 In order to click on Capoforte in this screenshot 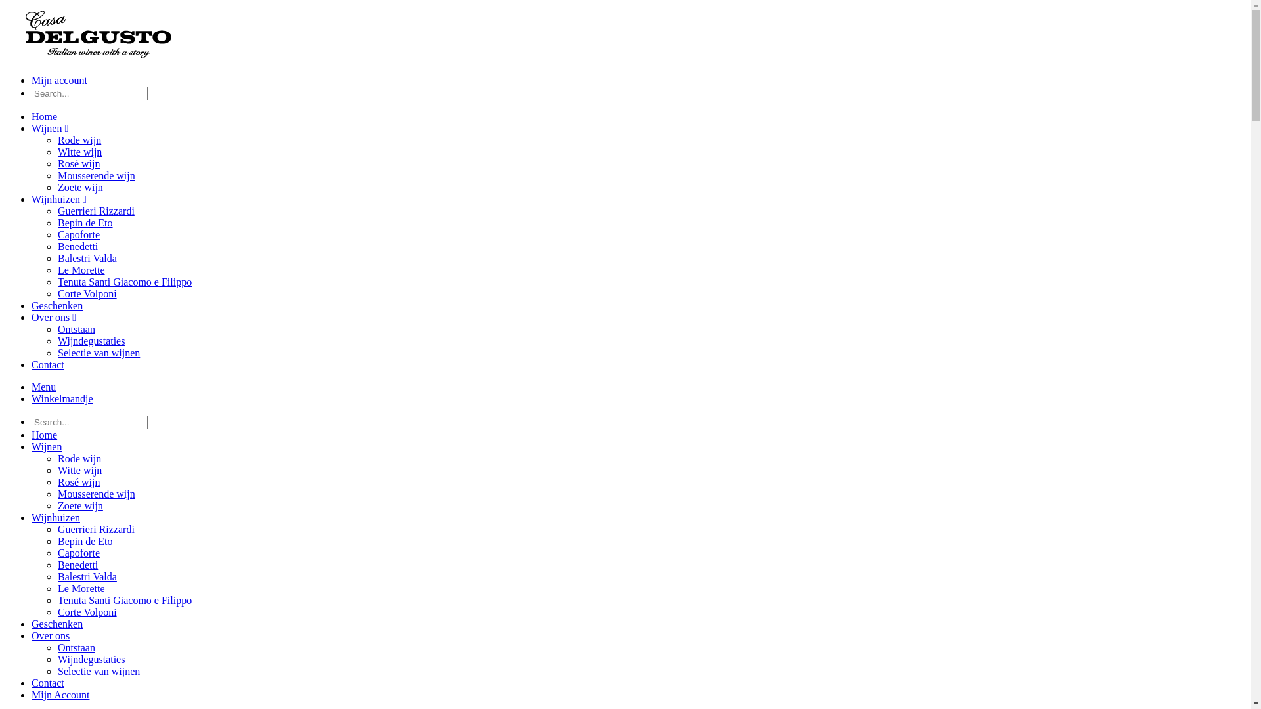, I will do `click(79, 235)`.